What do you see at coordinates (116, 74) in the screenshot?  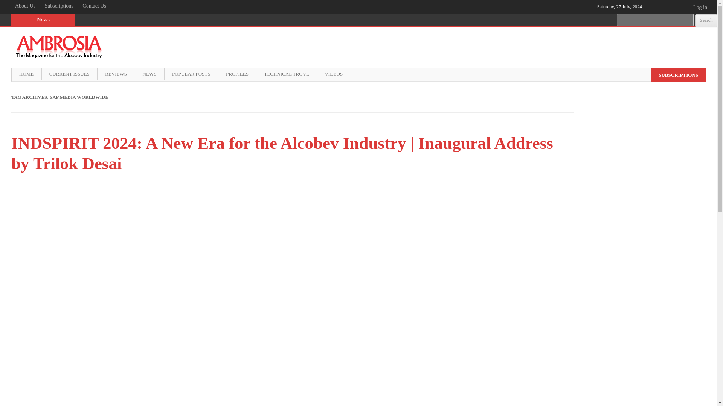 I see `REVIEWS` at bounding box center [116, 74].